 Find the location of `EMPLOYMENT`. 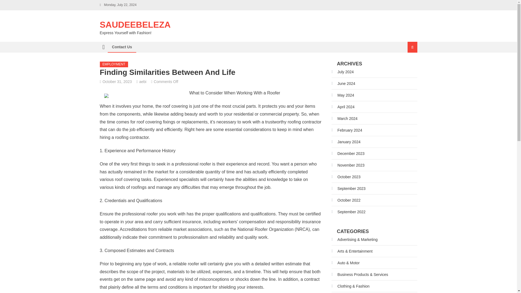

EMPLOYMENT is located at coordinates (114, 65).